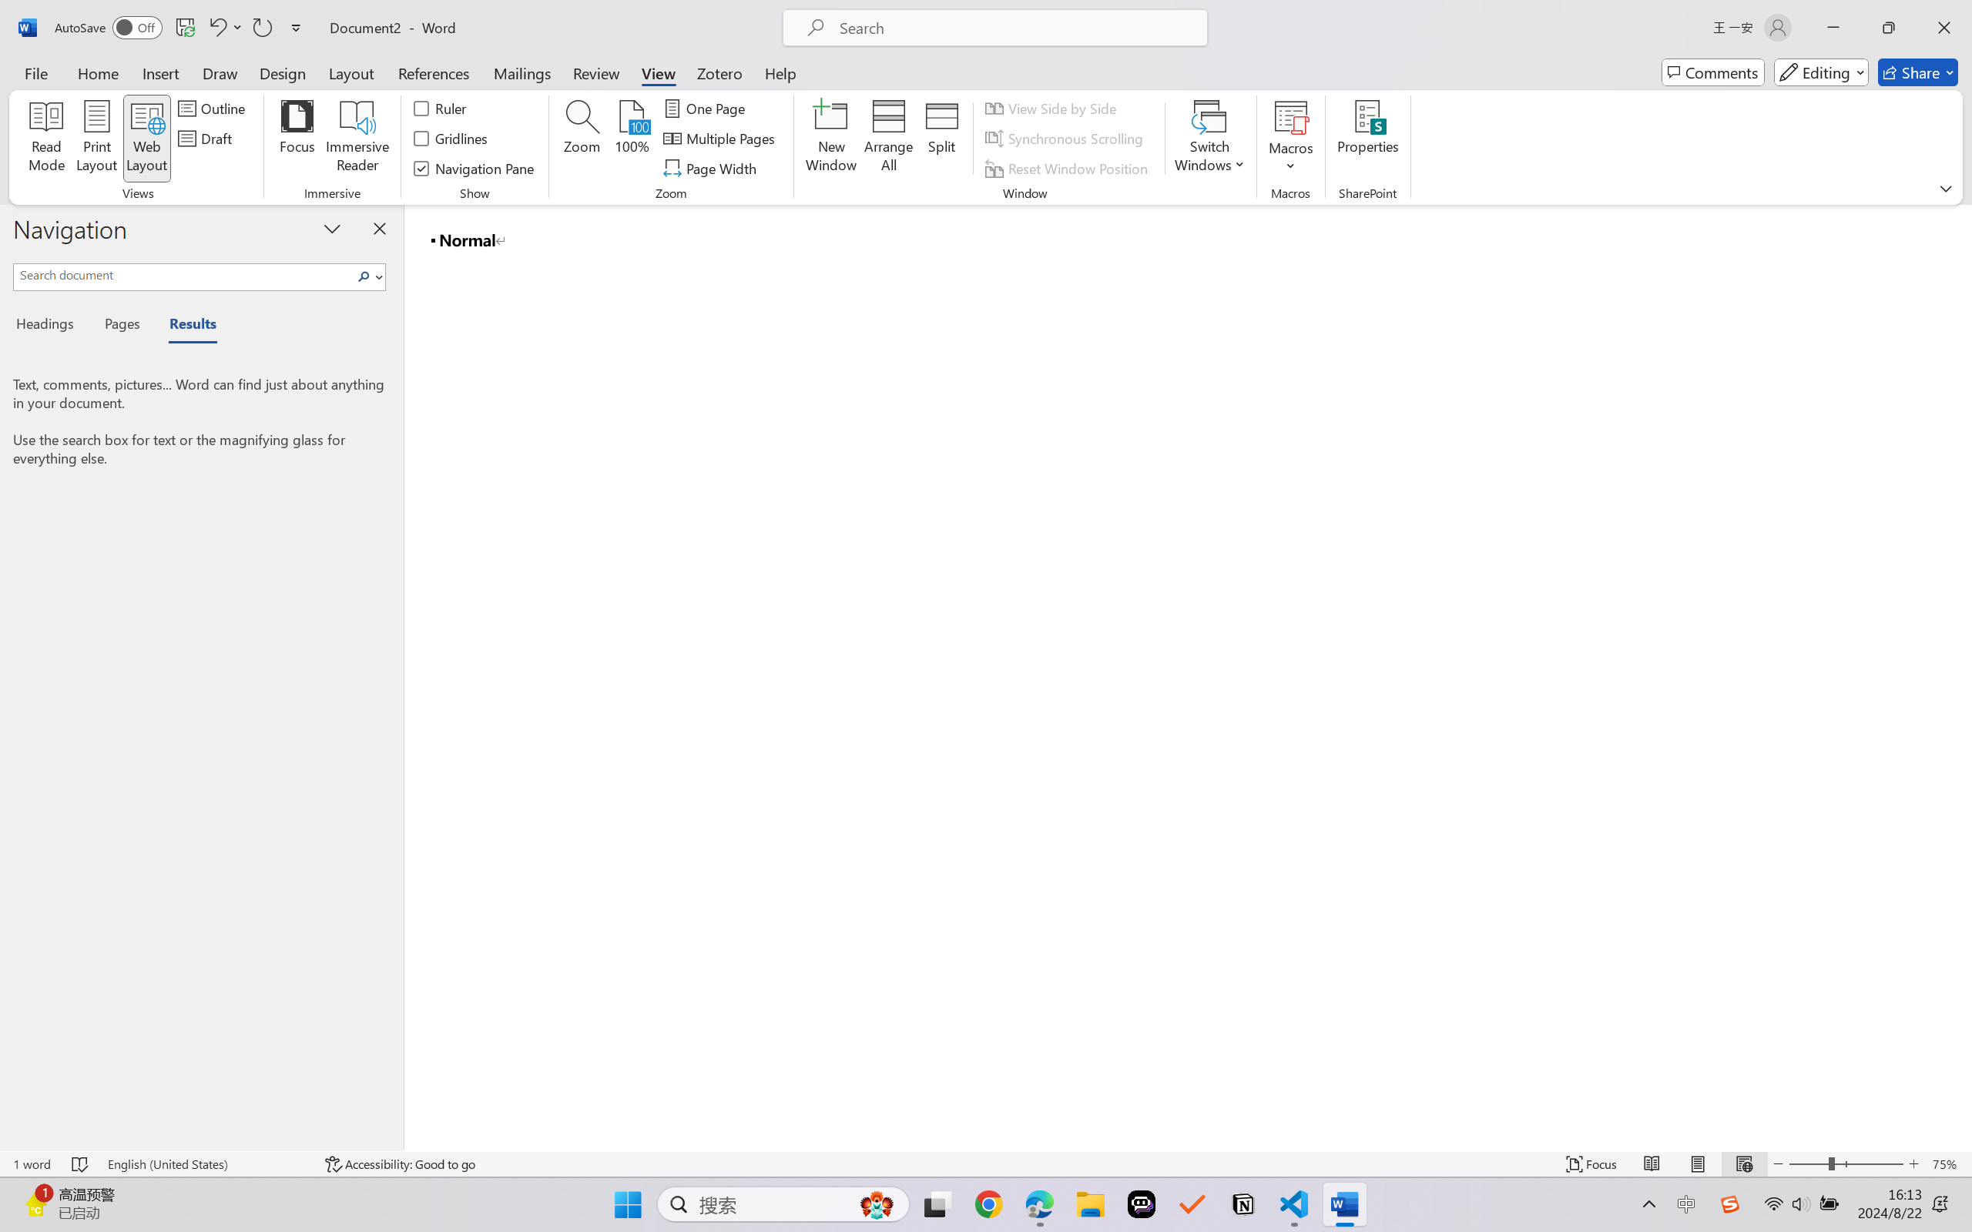 This screenshot has height=1232, width=1972. I want to click on Zotero, so click(719, 72).